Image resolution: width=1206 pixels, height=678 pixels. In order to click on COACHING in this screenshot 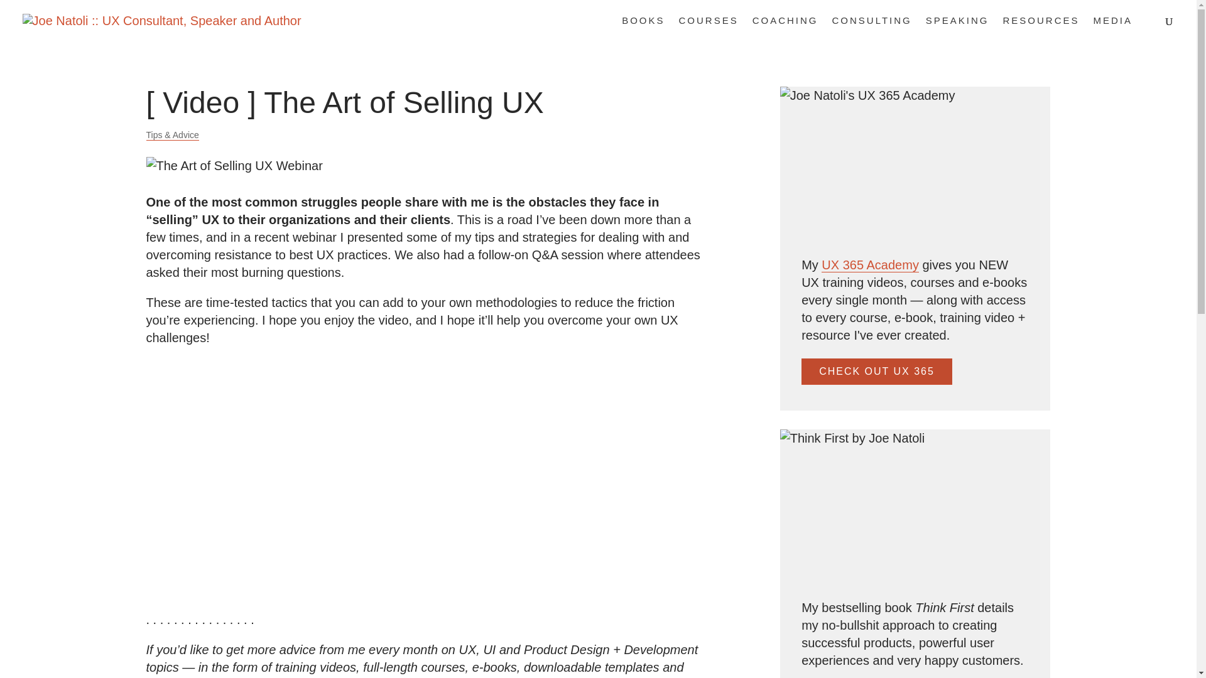, I will do `click(785, 28)`.